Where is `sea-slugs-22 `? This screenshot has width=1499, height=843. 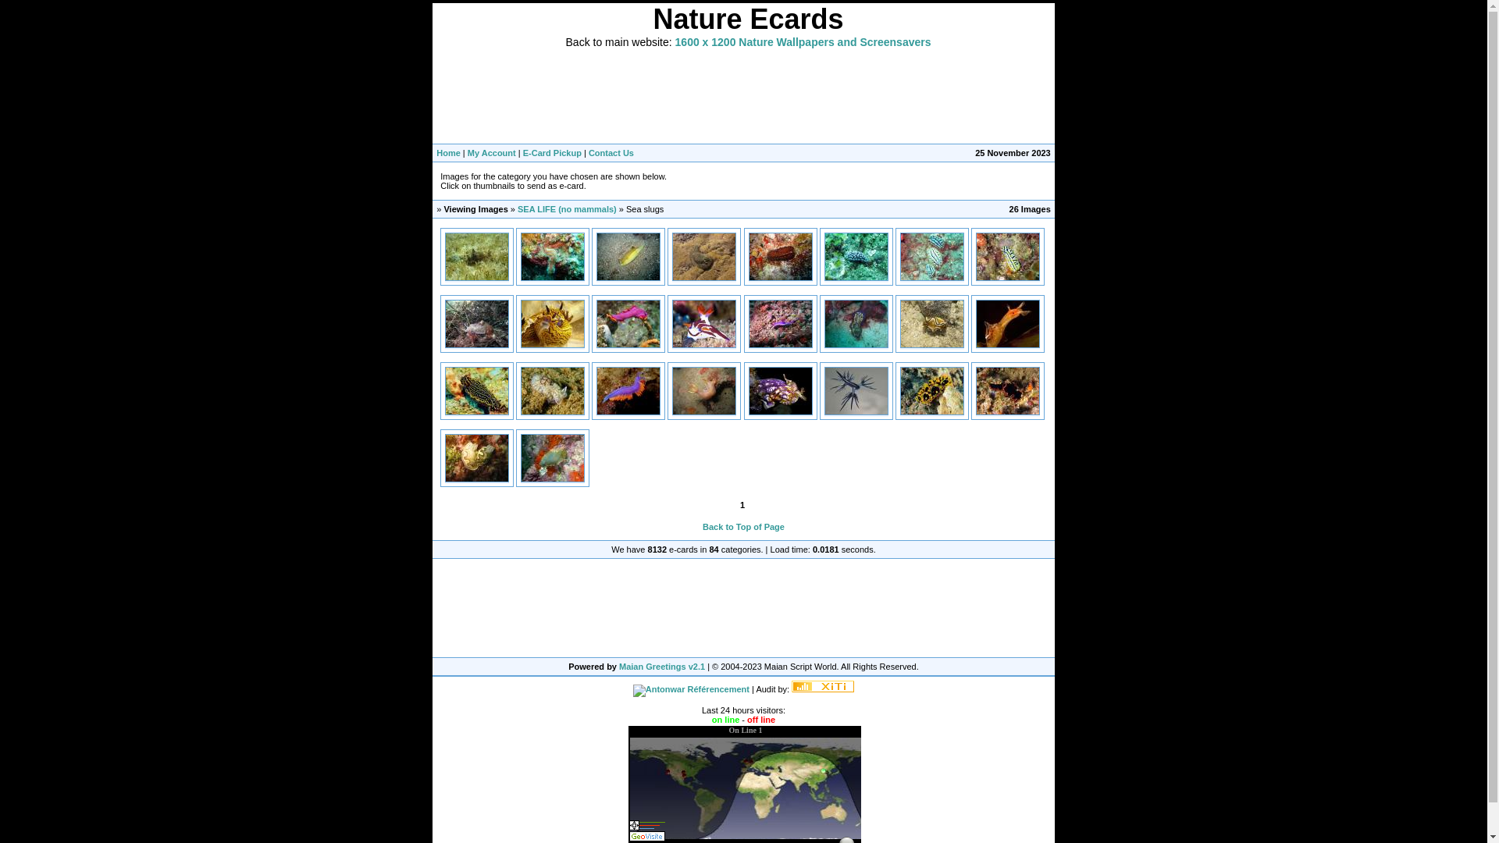
sea-slugs-22  is located at coordinates (932, 324).